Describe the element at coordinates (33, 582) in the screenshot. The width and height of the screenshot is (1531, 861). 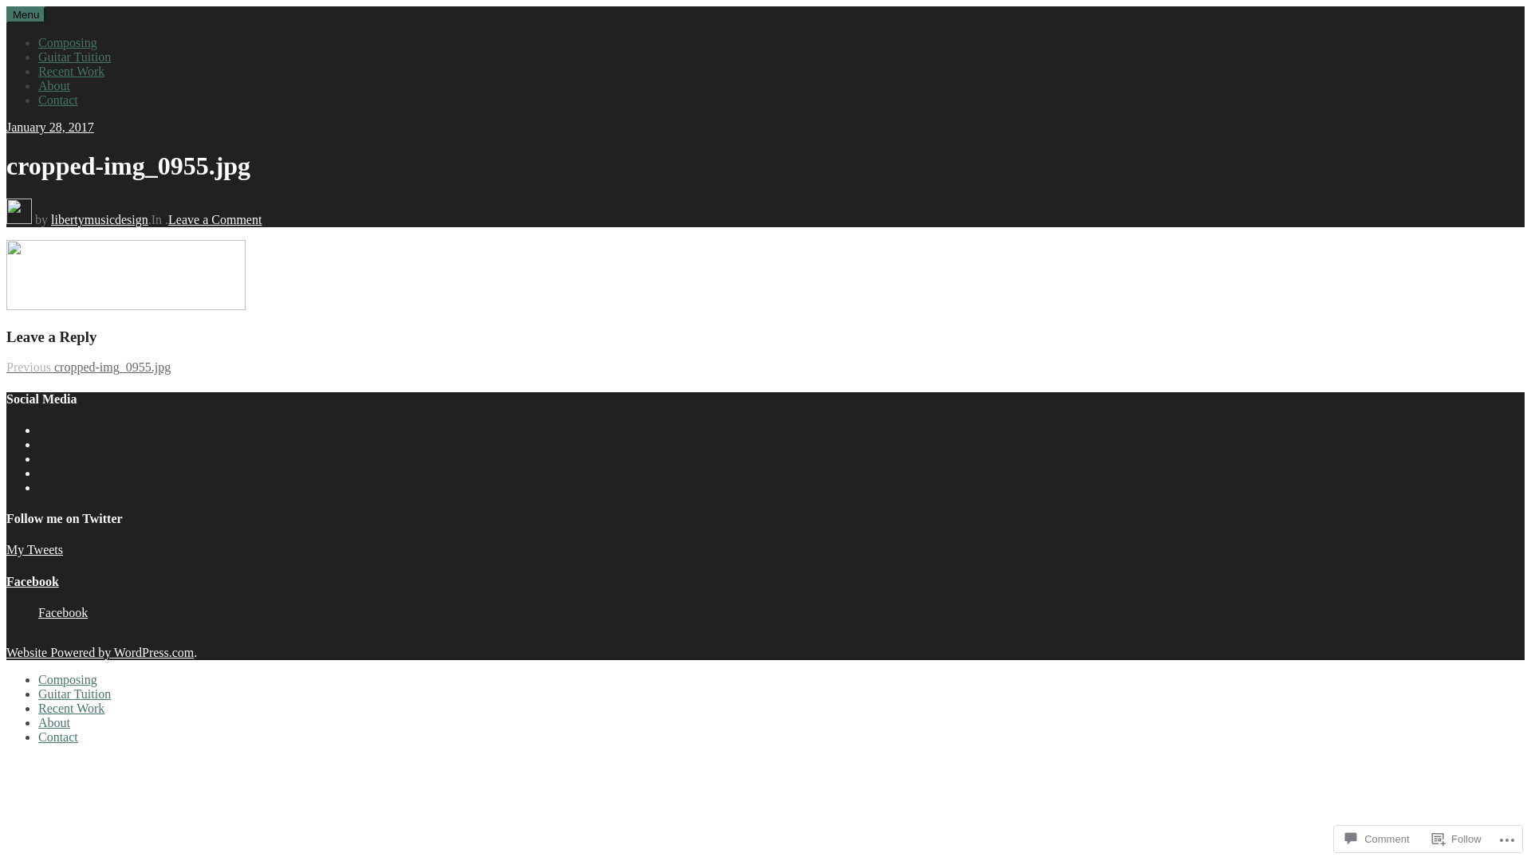
I see `Facebook` at that location.